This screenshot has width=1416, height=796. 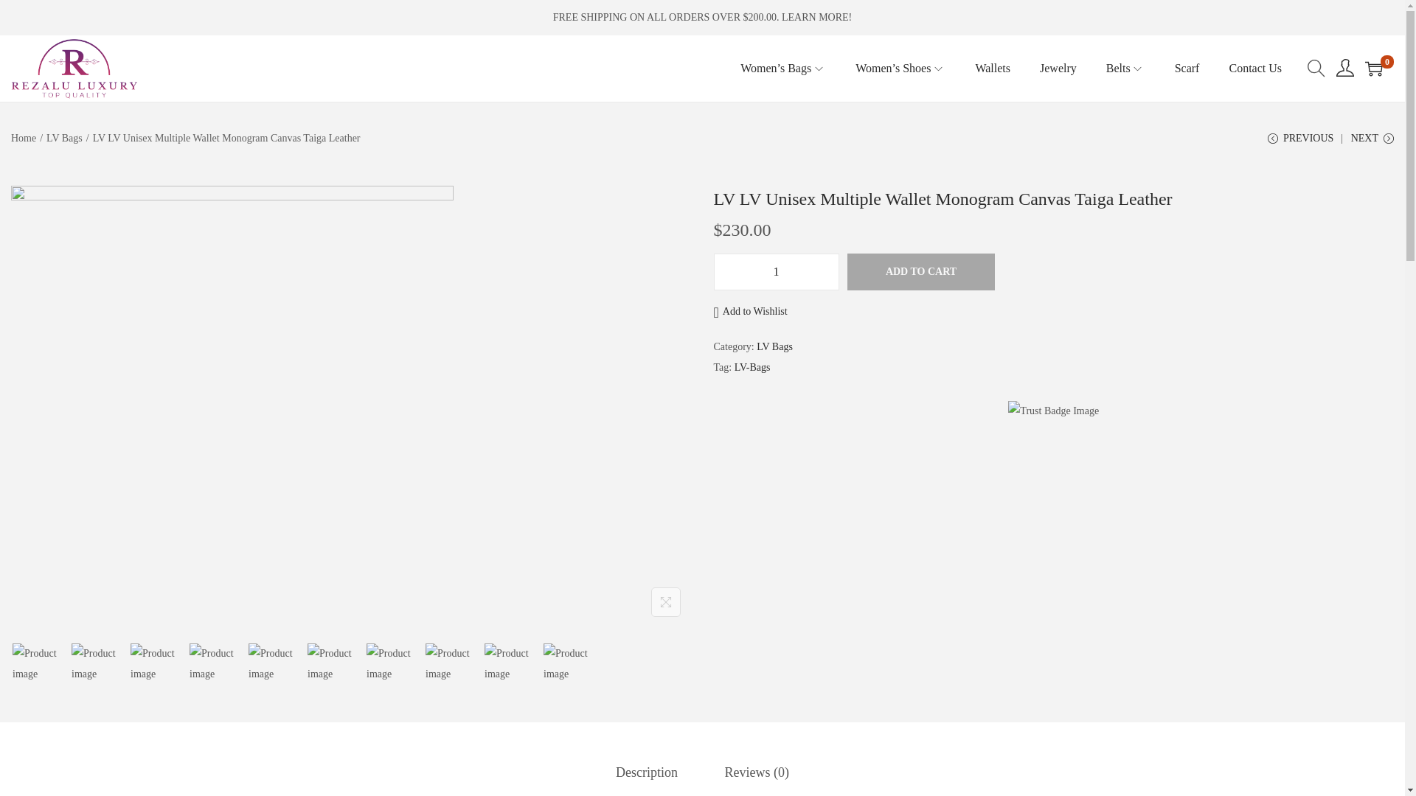 I want to click on PREVIOUS, so click(x=1300, y=144).